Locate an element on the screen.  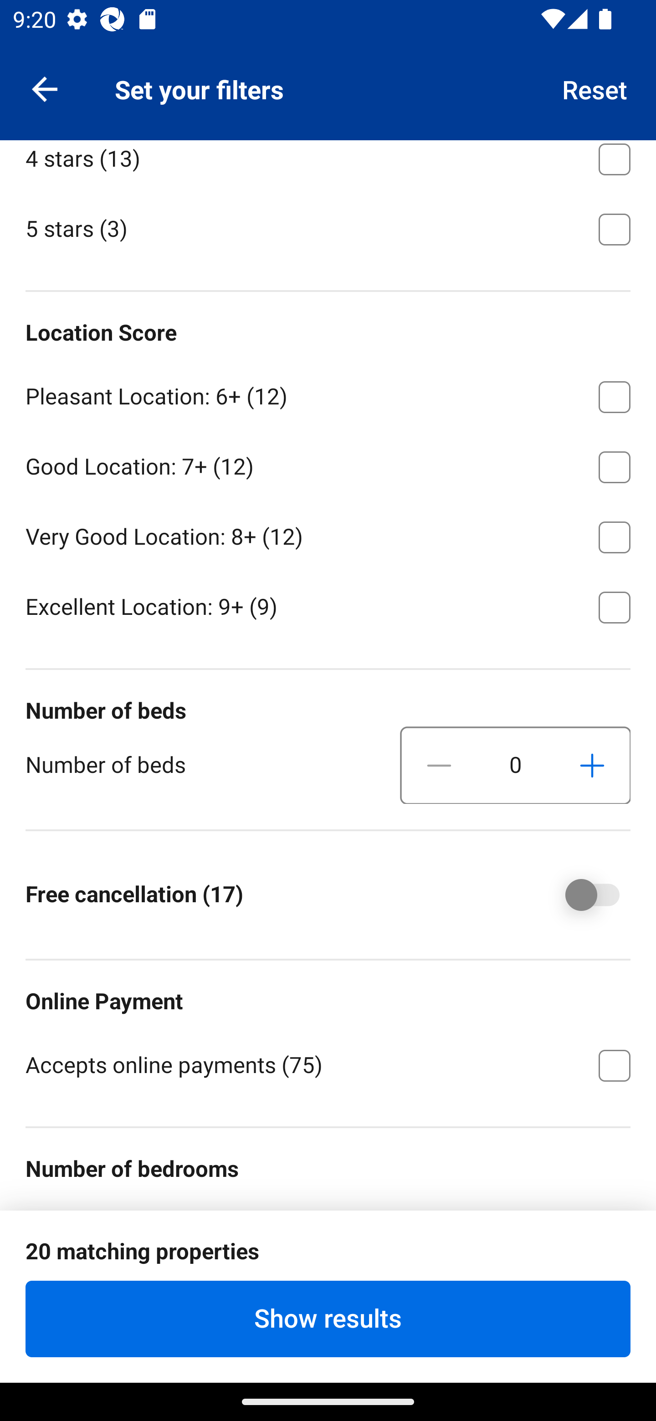
Accepts online payments ⁦(75) is located at coordinates (328, 1064).